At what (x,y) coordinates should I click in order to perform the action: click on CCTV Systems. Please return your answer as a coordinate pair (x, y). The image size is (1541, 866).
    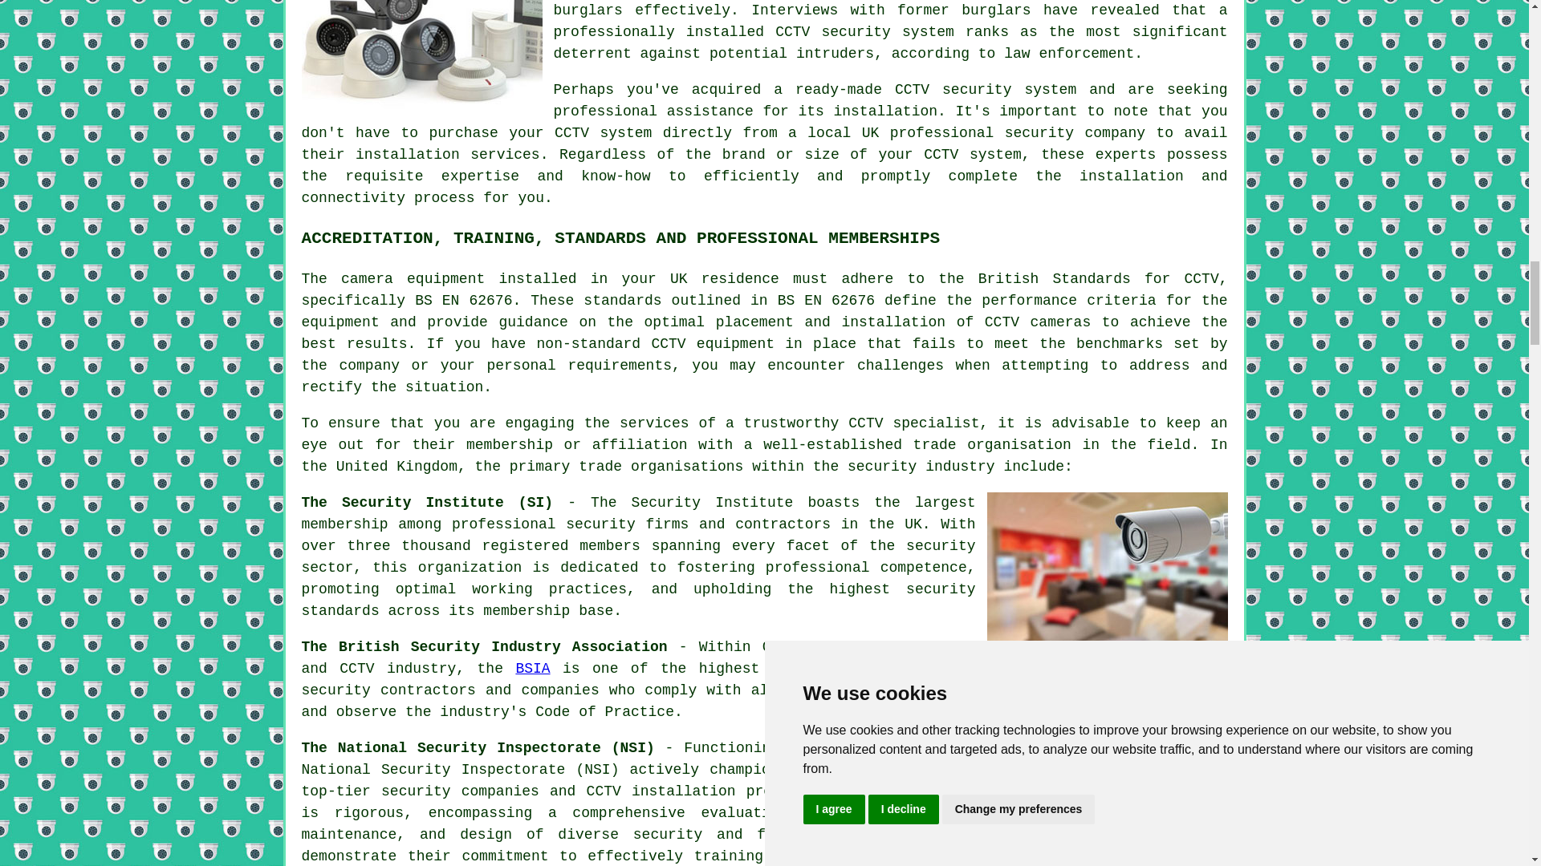
    Looking at the image, I should click on (422, 57).